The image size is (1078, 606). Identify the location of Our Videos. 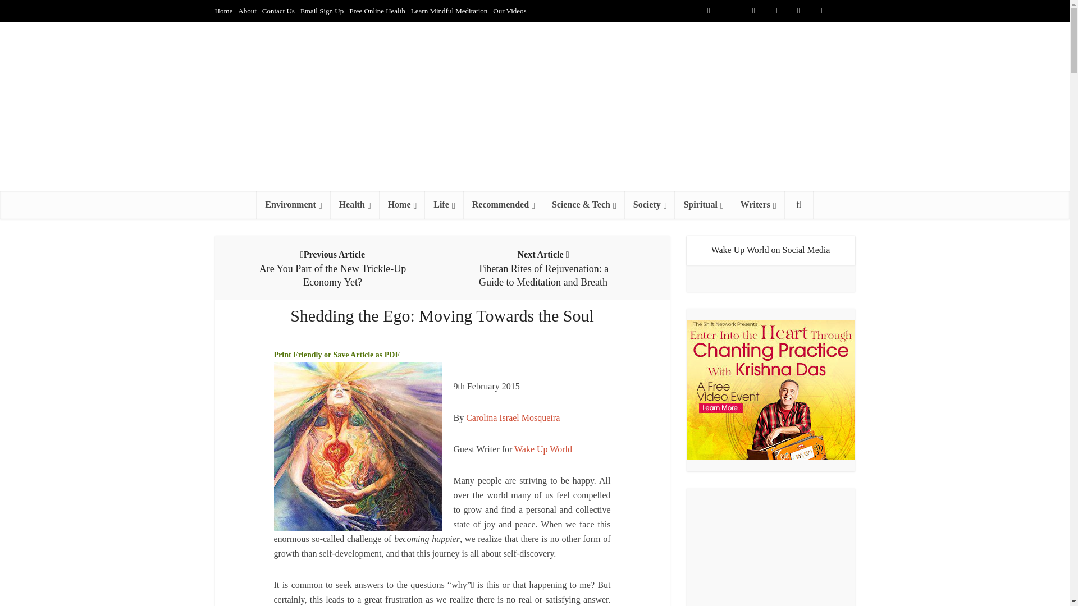
(509, 11).